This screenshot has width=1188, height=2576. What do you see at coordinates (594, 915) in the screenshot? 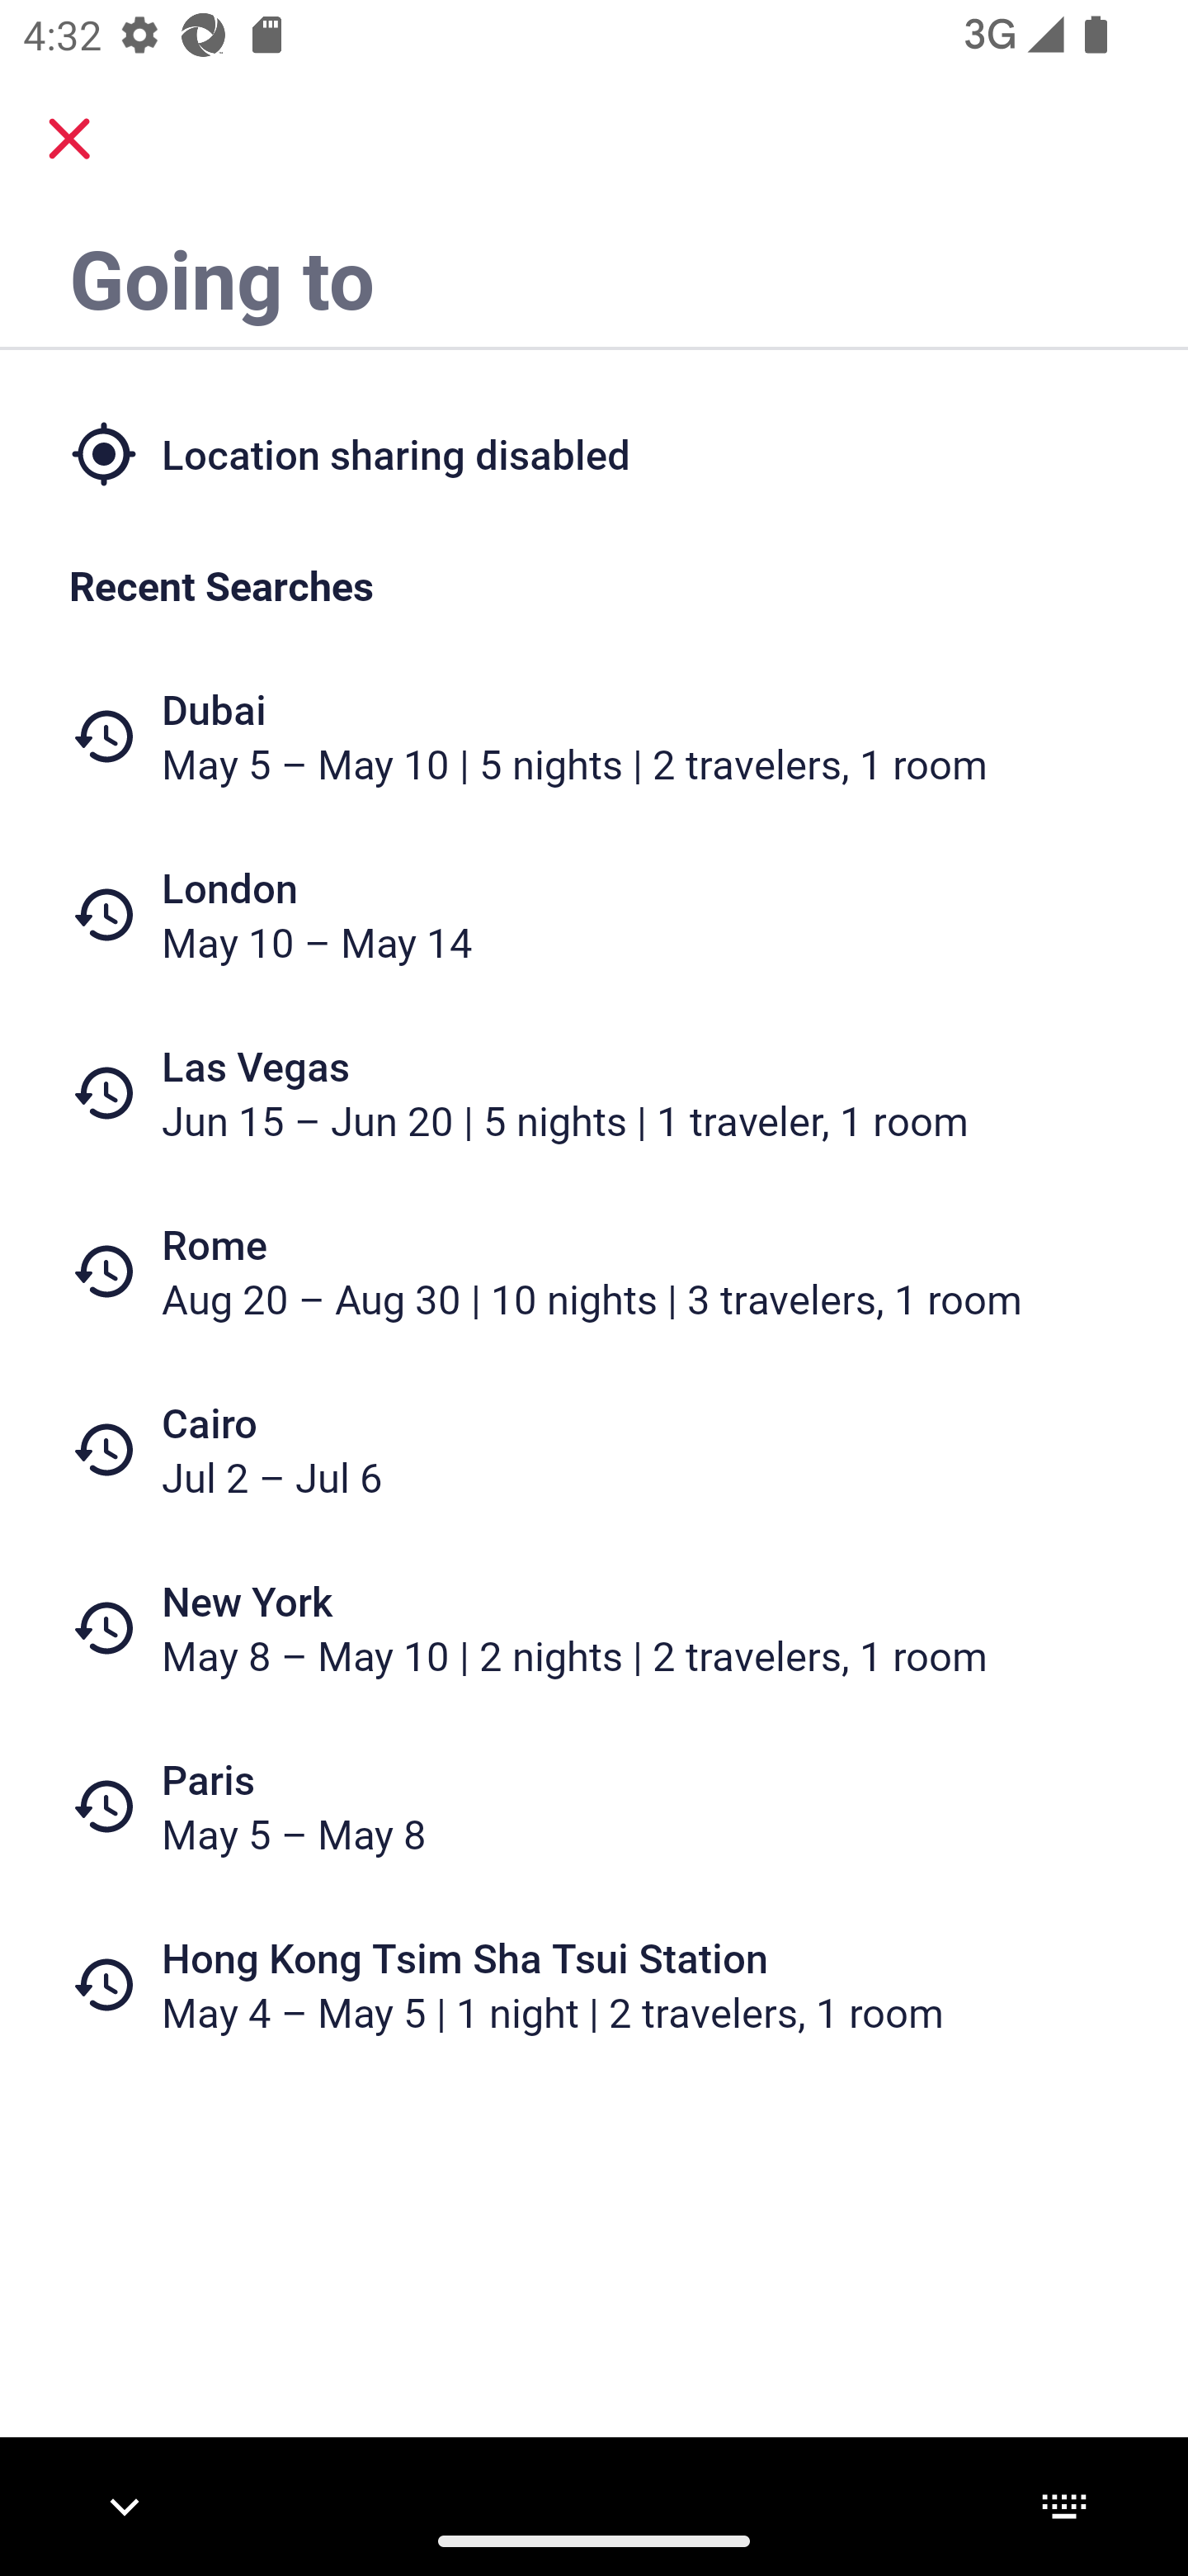
I see `London May 10 – May 14` at bounding box center [594, 915].